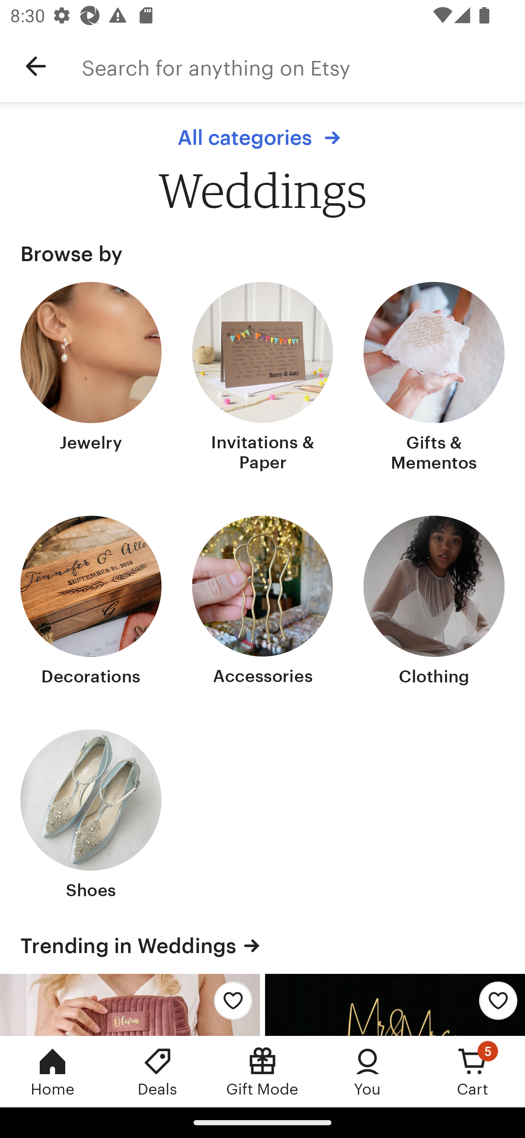 This screenshot has width=525, height=1138. What do you see at coordinates (157, 1071) in the screenshot?
I see `Deals` at bounding box center [157, 1071].